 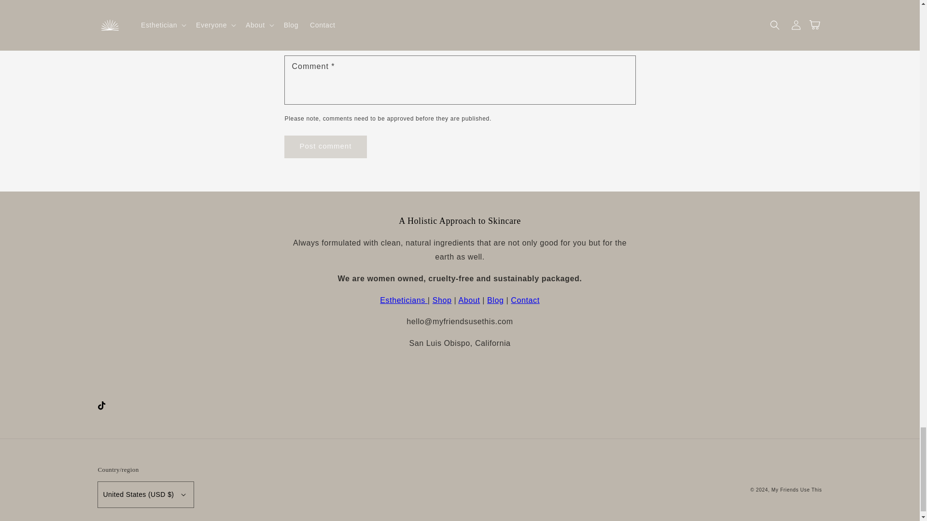 What do you see at coordinates (469, 300) in the screenshot?
I see `meet the makers` at bounding box center [469, 300].